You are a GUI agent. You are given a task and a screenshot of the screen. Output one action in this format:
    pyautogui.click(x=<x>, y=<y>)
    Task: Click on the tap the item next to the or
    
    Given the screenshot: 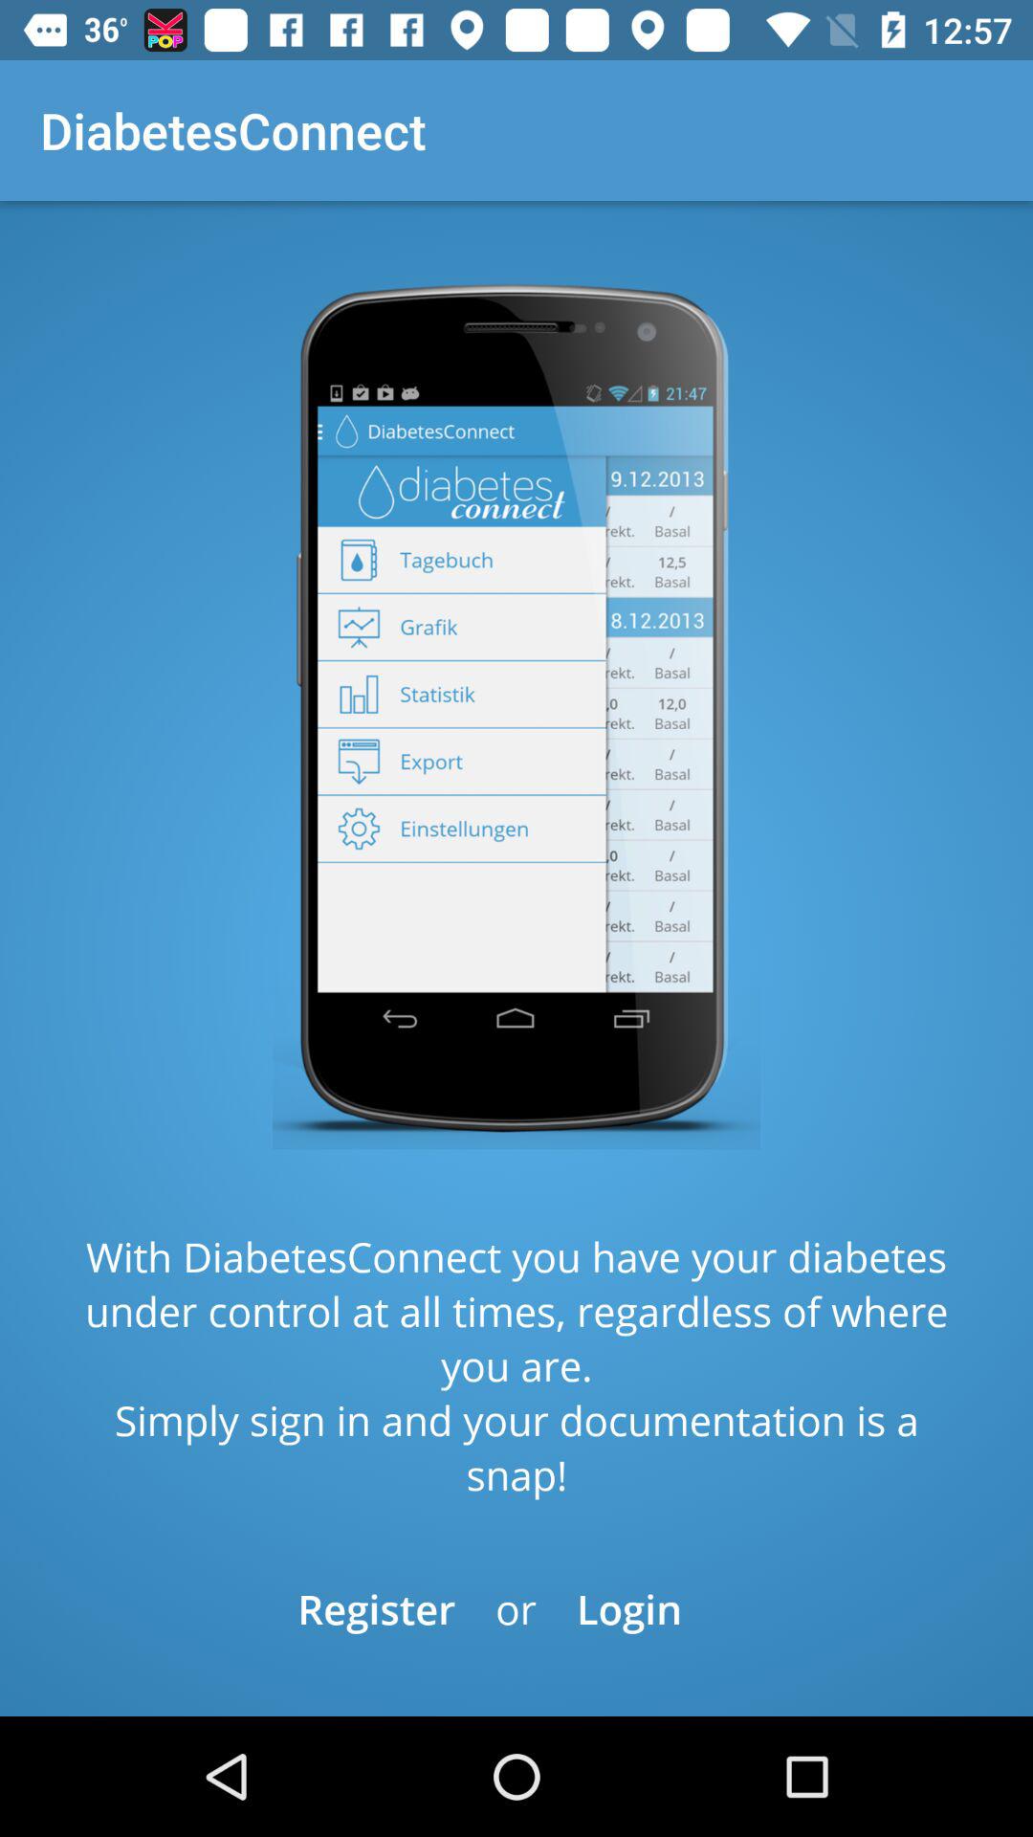 What is the action you would take?
    pyautogui.click(x=377, y=1609)
    